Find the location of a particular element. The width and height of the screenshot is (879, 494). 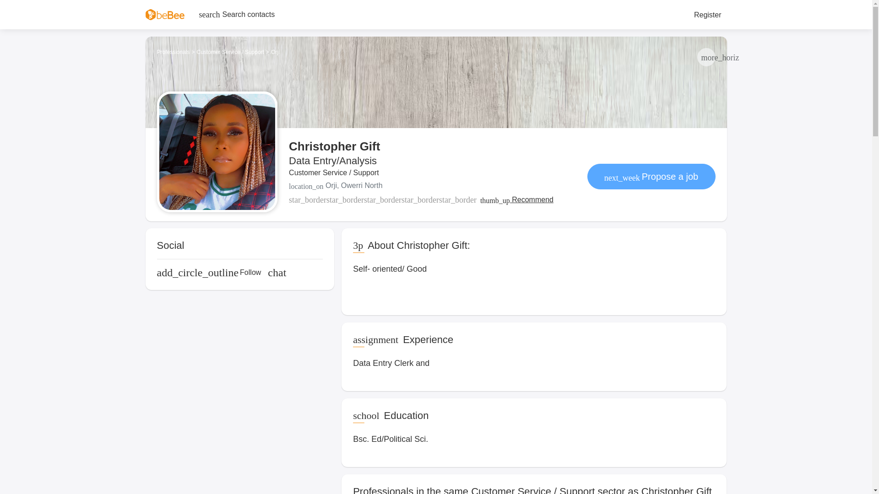

Recommend is located at coordinates (516, 200).